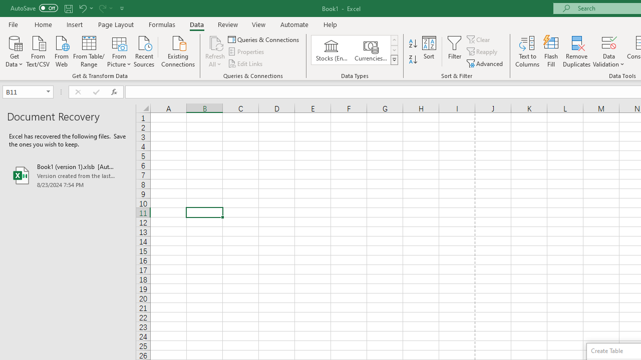  I want to click on Get Data, so click(14, 50).